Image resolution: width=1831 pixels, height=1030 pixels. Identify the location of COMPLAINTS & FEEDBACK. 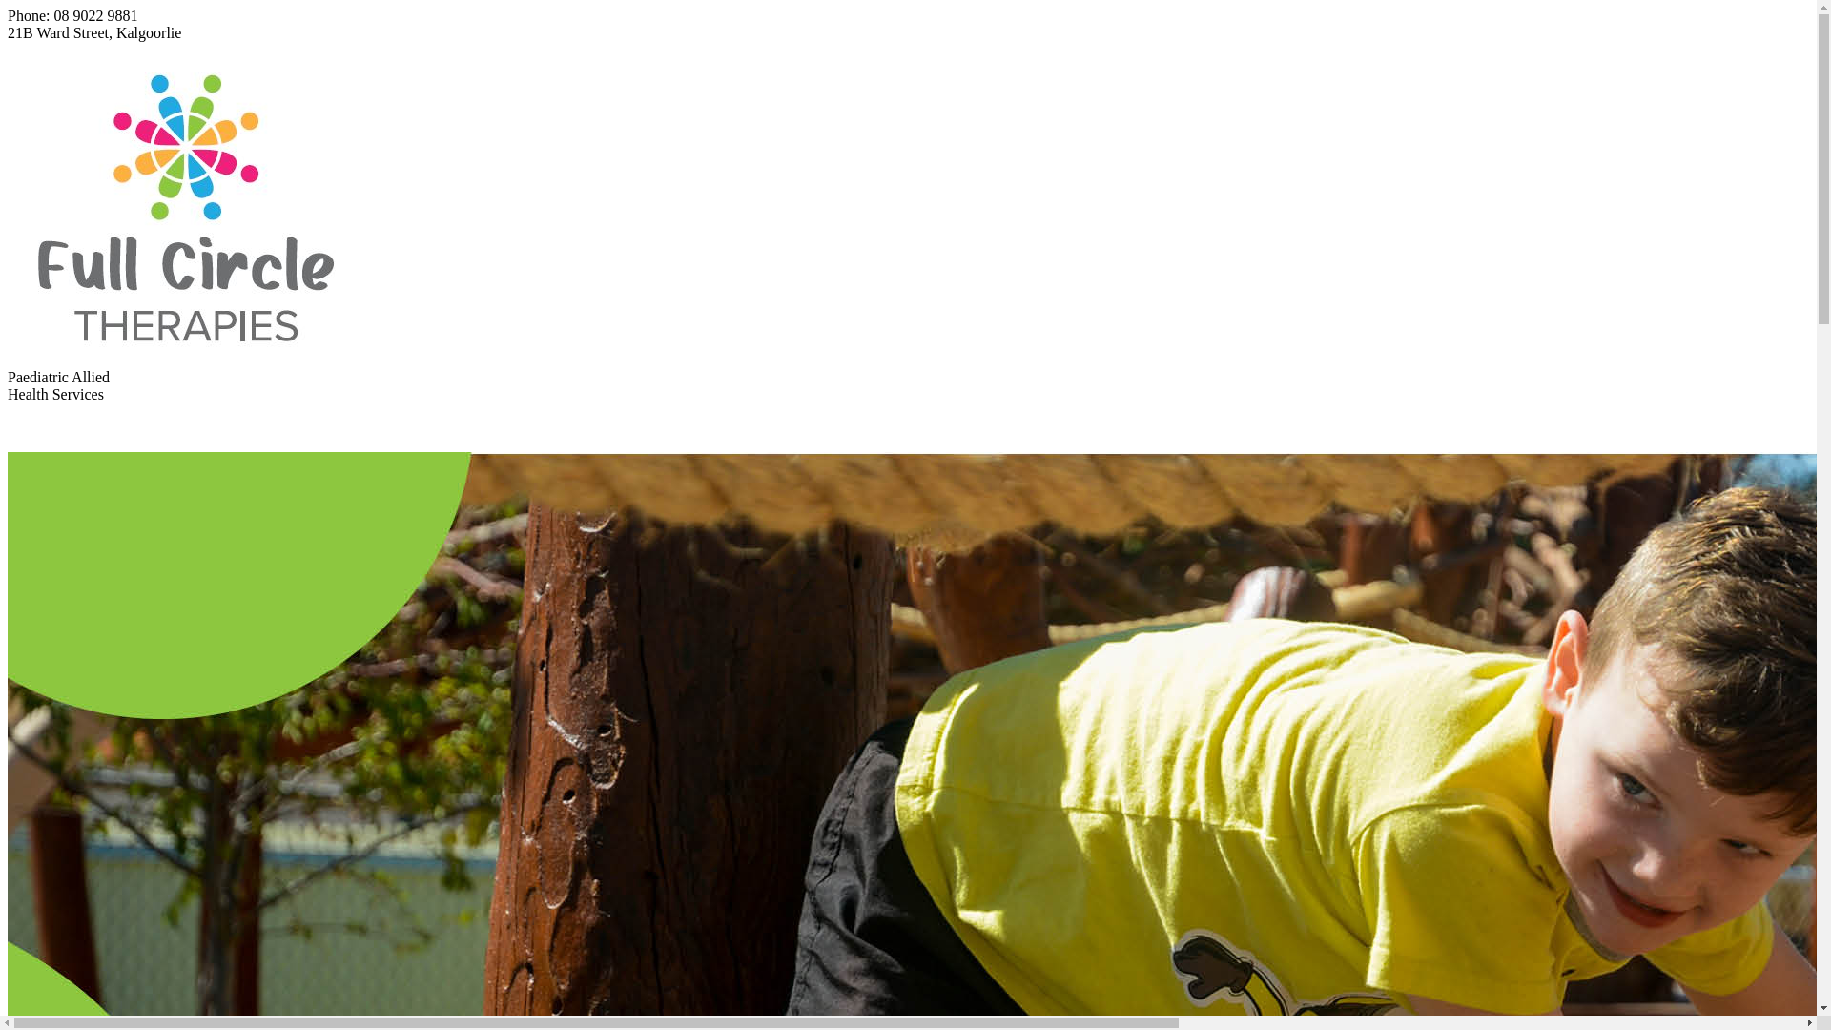
(864, 427).